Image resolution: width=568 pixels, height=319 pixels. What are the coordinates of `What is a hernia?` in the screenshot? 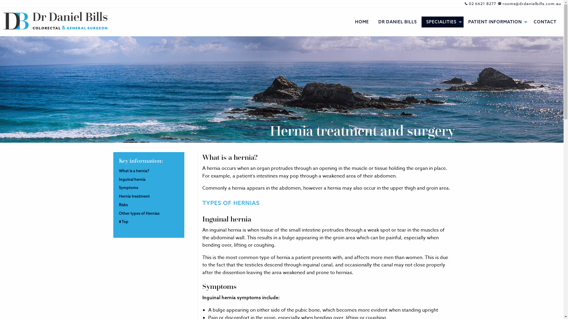 It's located at (134, 171).